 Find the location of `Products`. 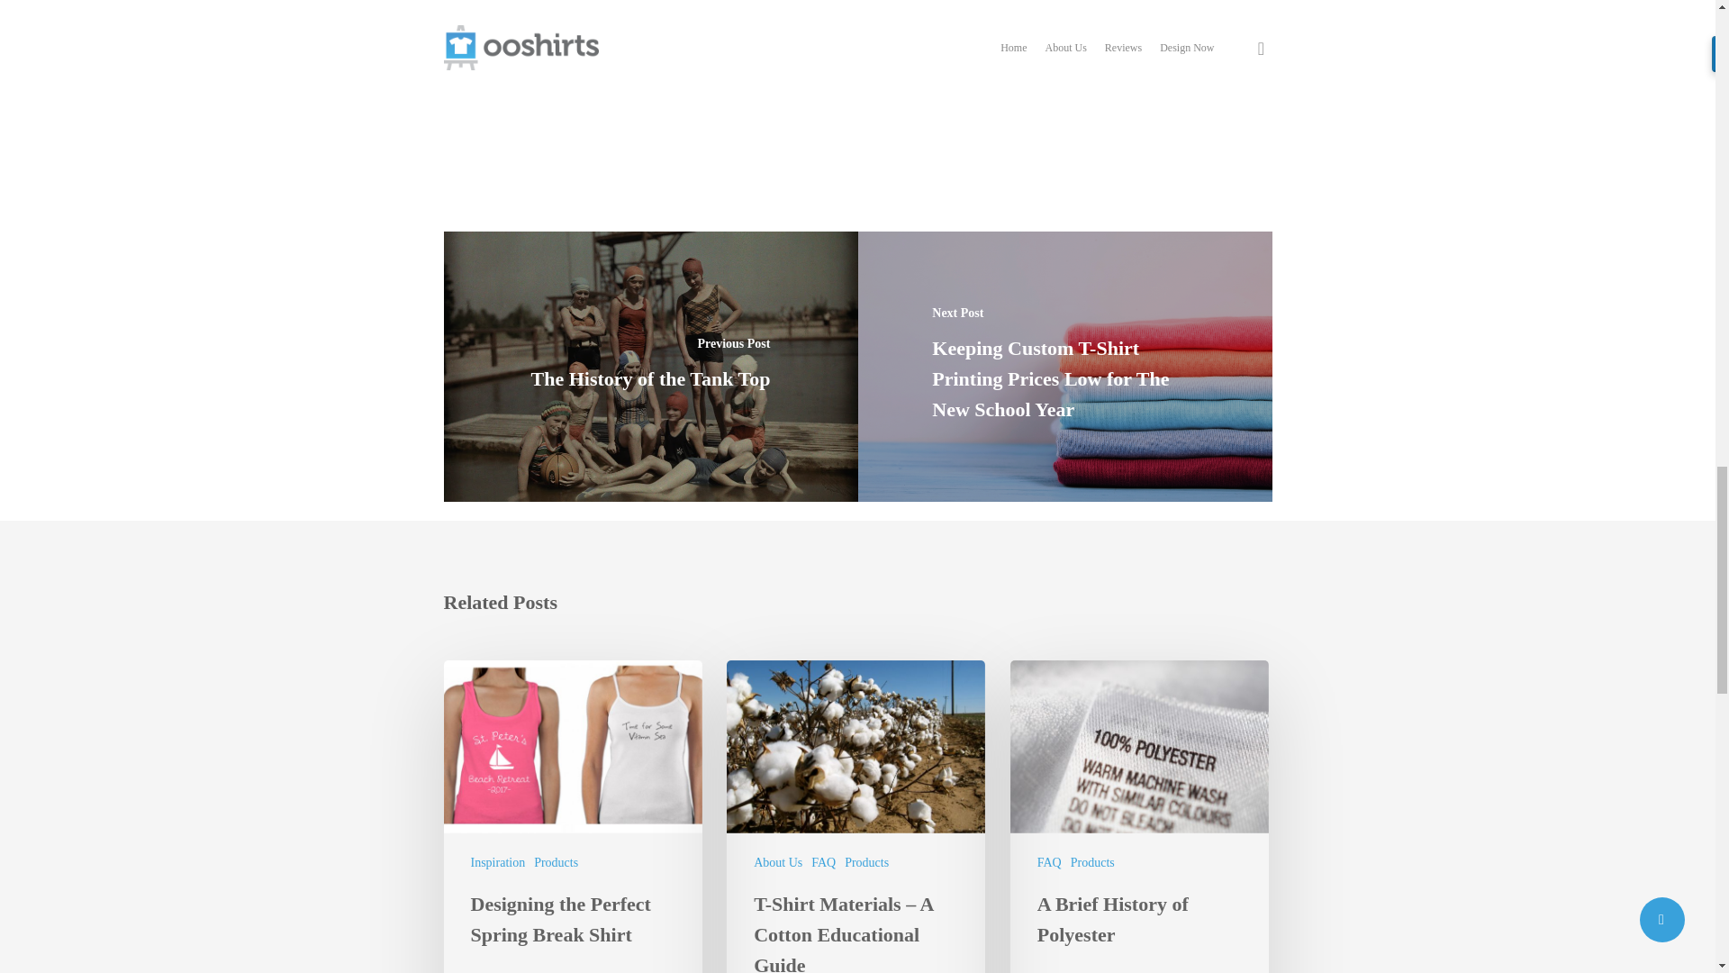

Products is located at coordinates (556, 862).